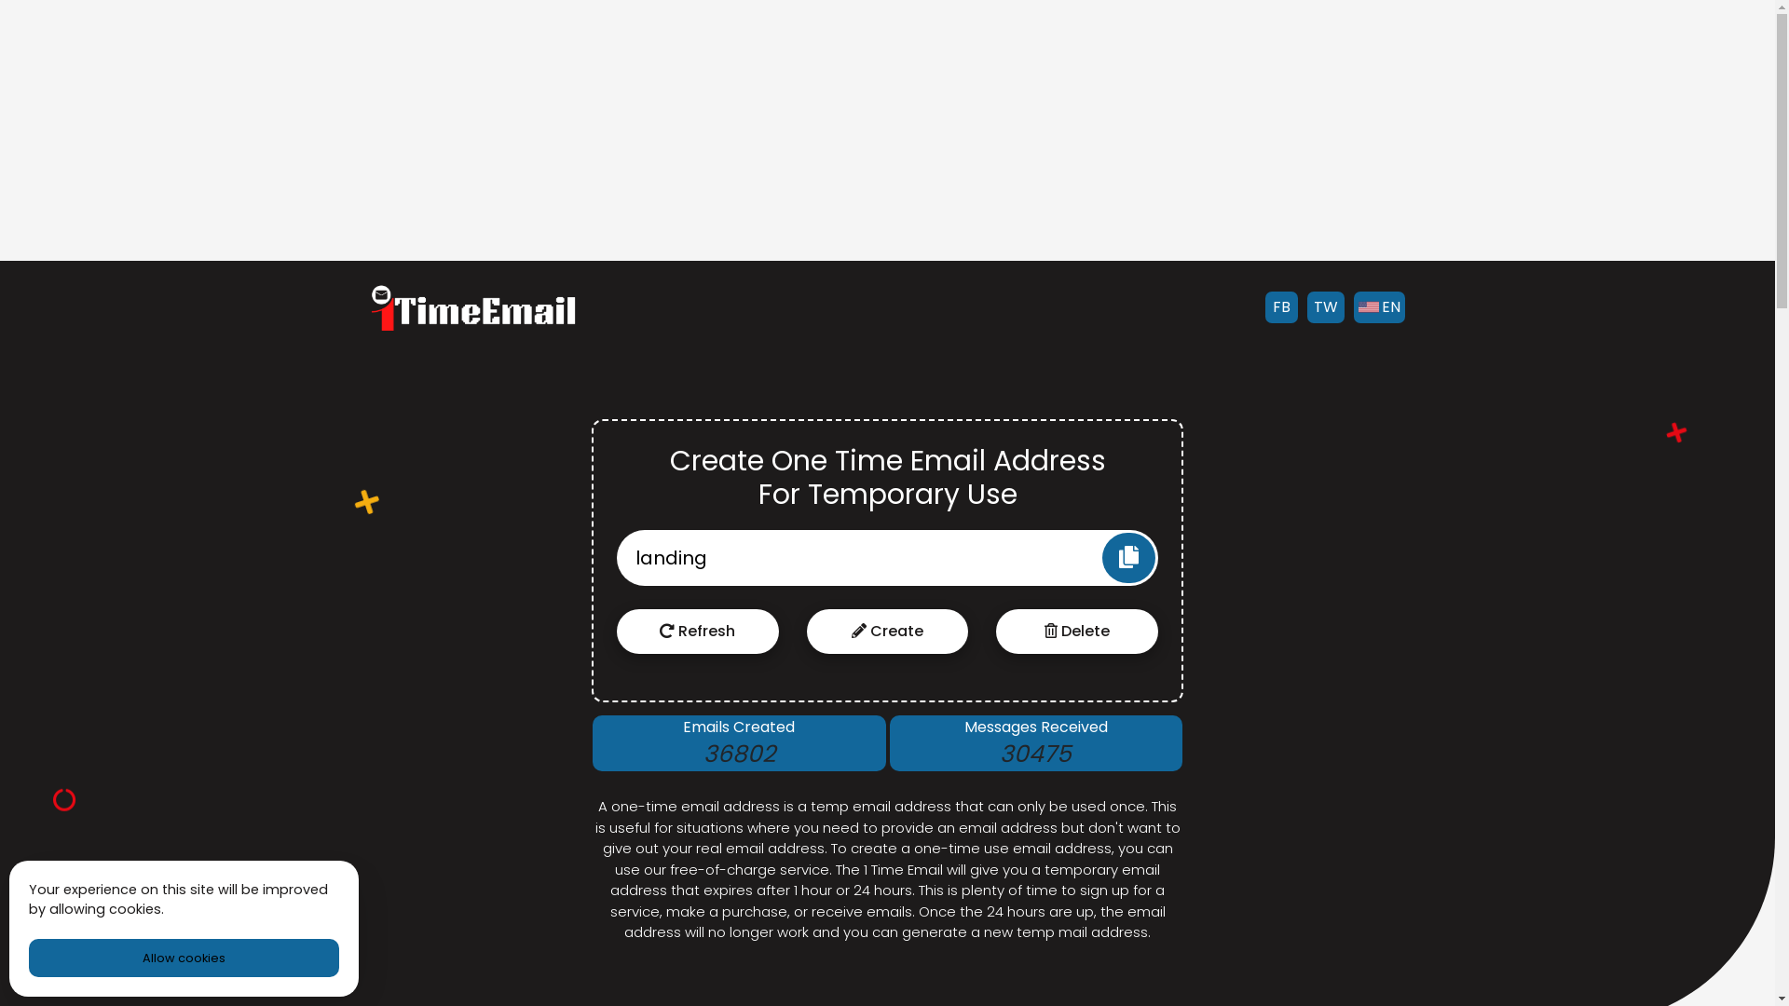 The height and width of the screenshot is (1006, 1789). I want to click on Advertisement, so click(887, 130).